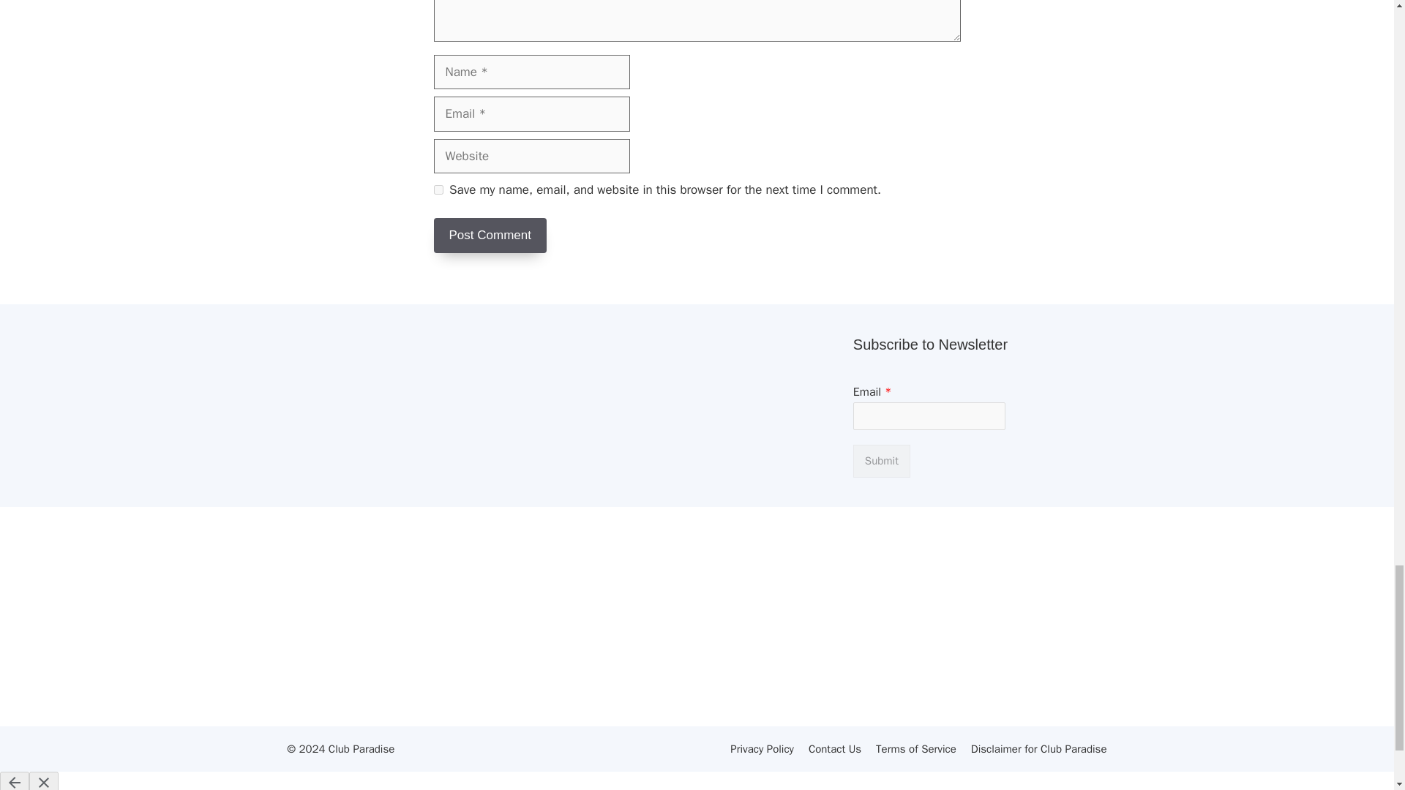 The height and width of the screenshot is (790, 1405). Describe the element at coordinates (438, 189) in the screenshot. I see `yes` at that location.